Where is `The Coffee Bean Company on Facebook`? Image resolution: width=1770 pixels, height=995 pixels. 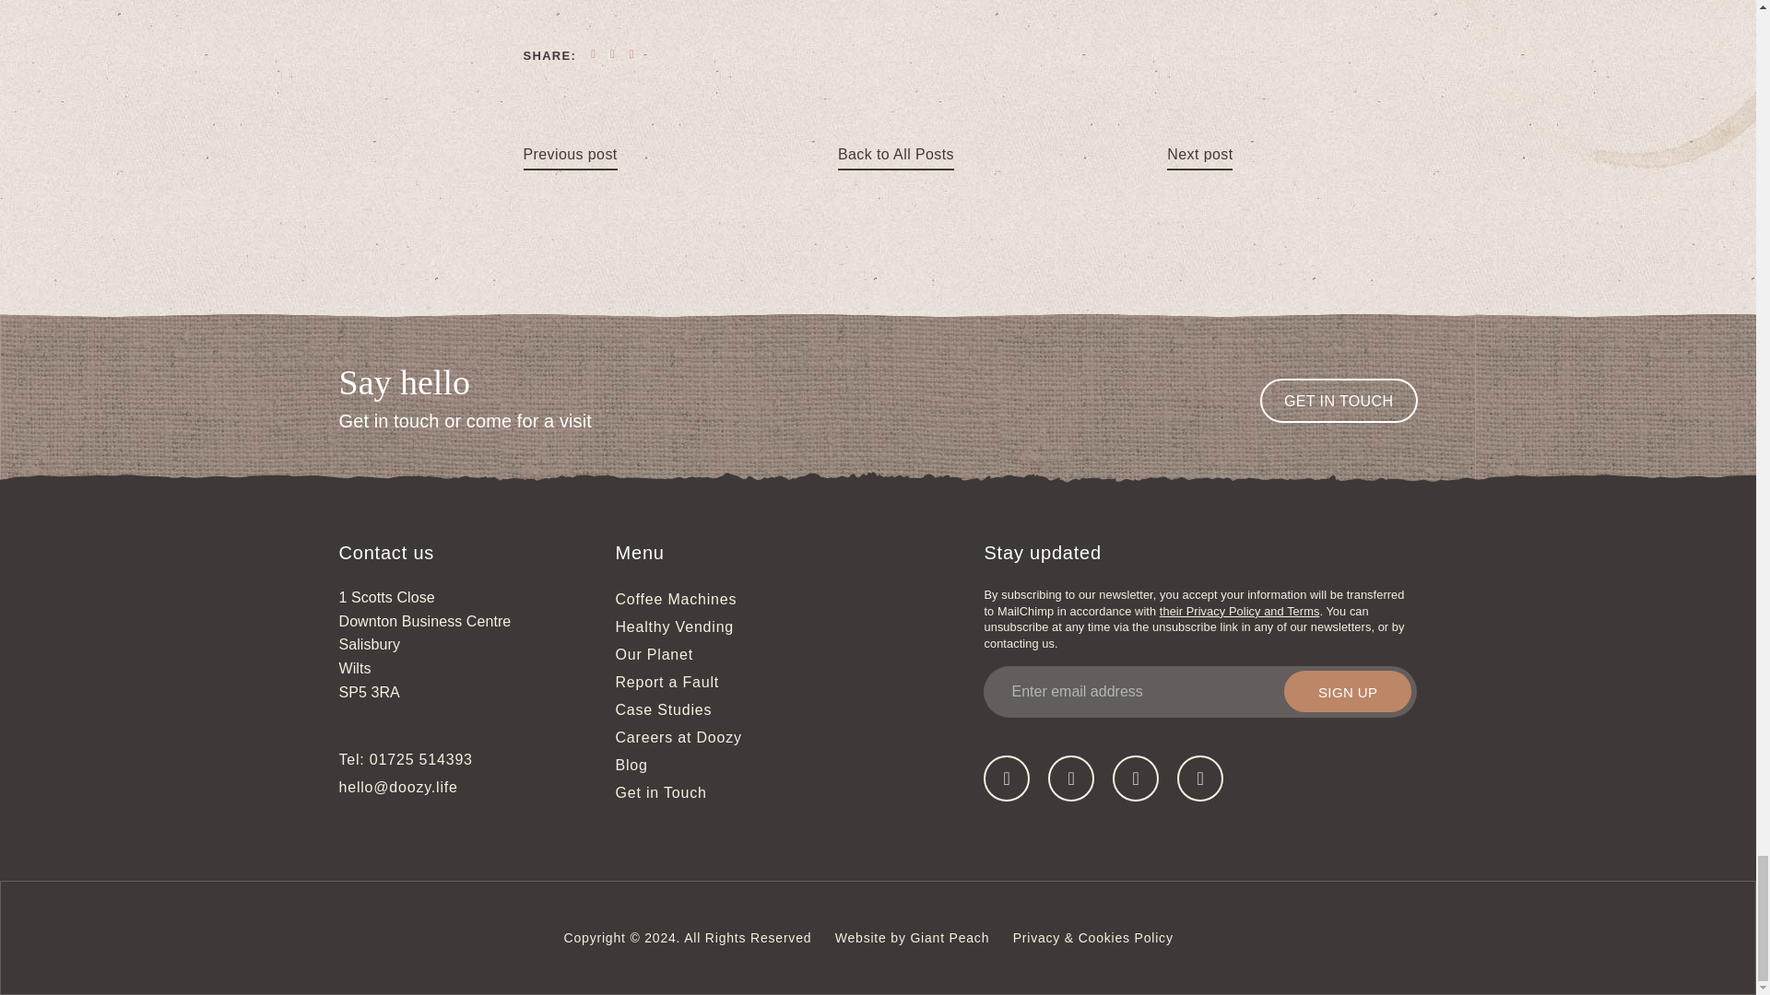
The Coffee Bean Company on Facebook is located at coordinates (1007, 778).